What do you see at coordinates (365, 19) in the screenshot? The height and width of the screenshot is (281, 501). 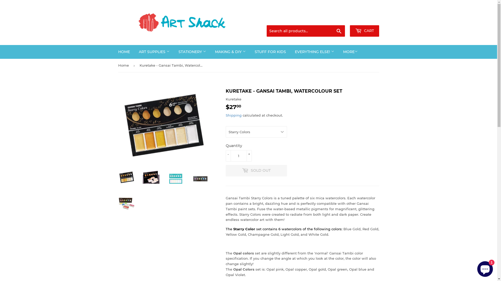 I see `Create an Account` at bounding box center [365, 19].